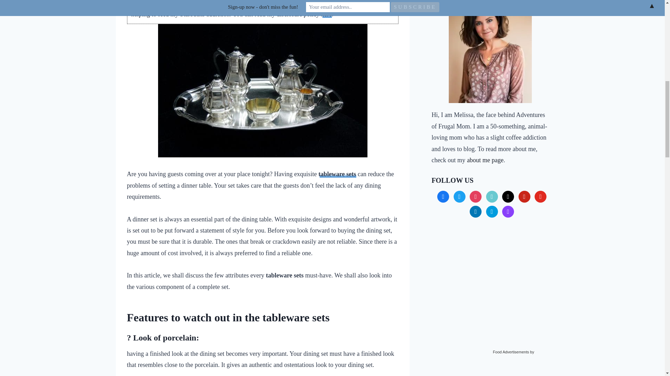  What do you see at coordinates (492, 211) in the screenshot?
I see `Default Label` at bounding box center [492, 211].